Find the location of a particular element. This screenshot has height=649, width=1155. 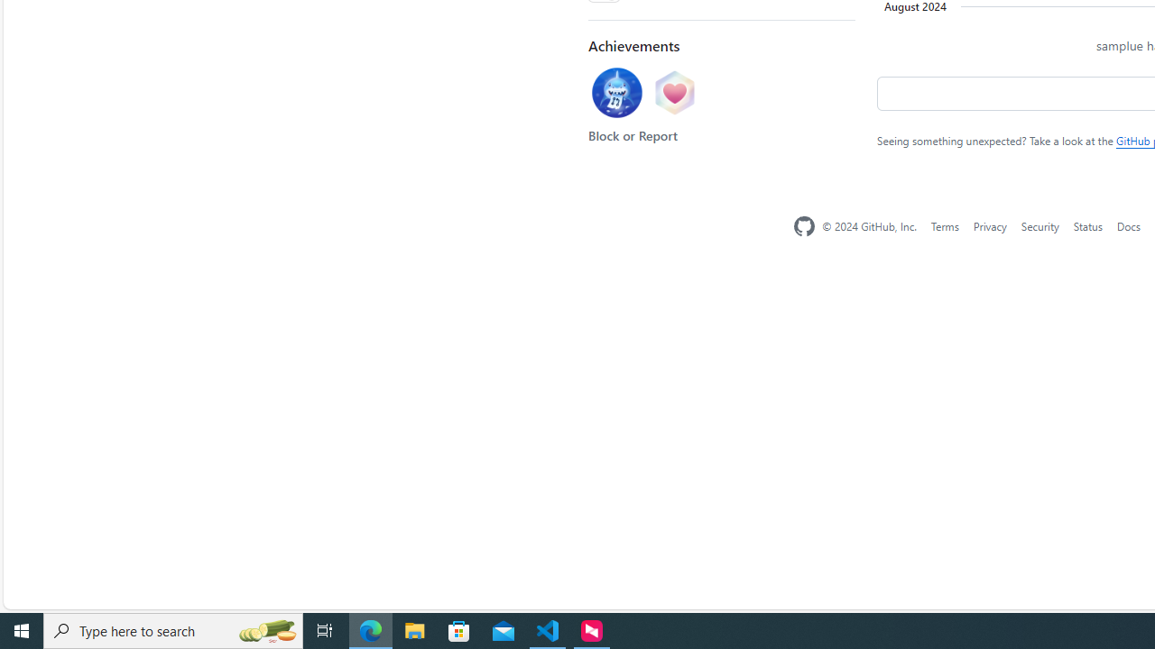

Block or Report is located at coordinates (633, 136).